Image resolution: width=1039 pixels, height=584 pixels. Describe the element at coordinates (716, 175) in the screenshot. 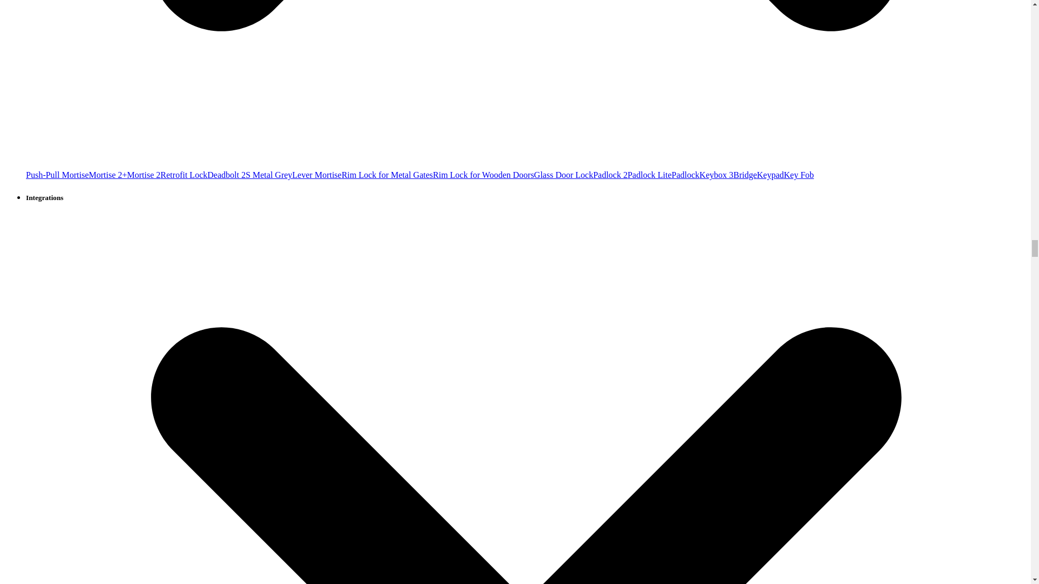

I see `Keybox 3` at that location.